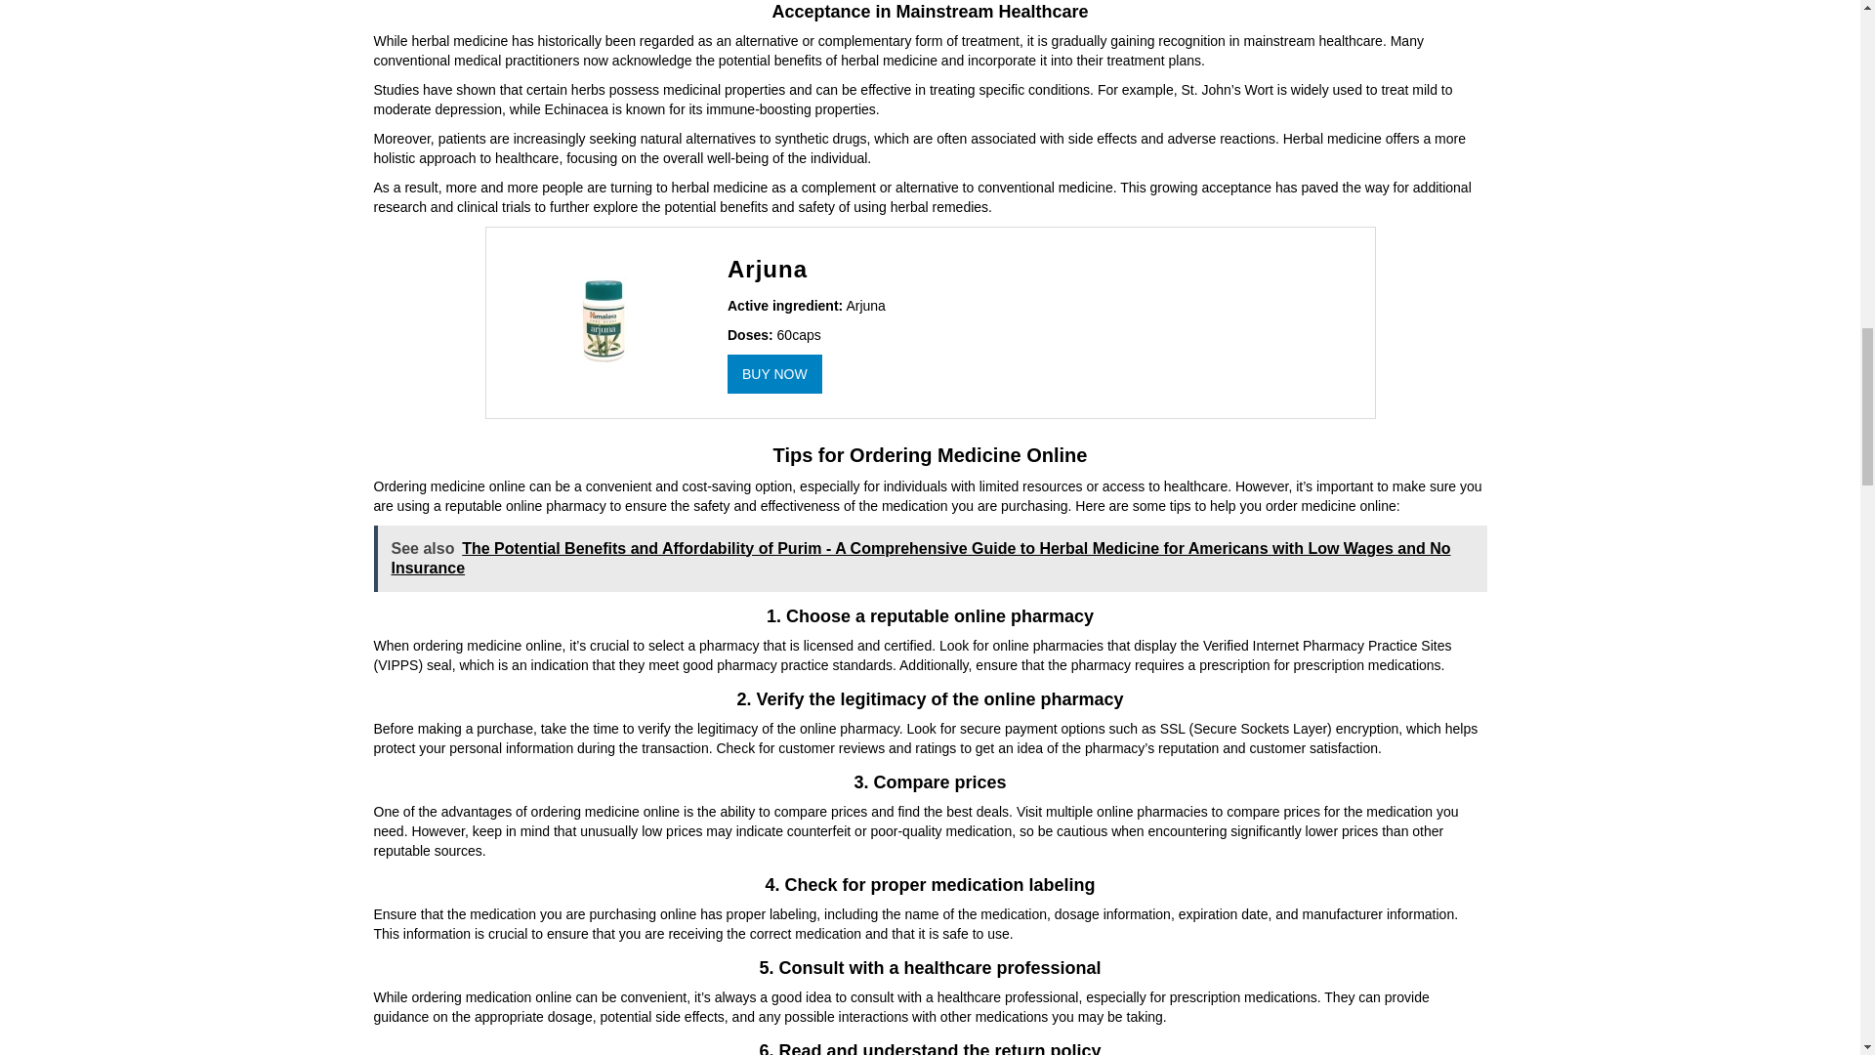  What do you see at coordinates (774, 372) in the screenshot?
I see `Buy Now` at bounding box center [774, 372].